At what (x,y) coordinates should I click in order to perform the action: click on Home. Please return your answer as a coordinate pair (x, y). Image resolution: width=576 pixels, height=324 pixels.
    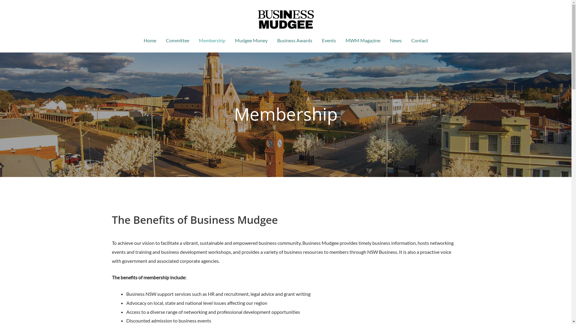
    Looking at the image, I should click on (150, 40).